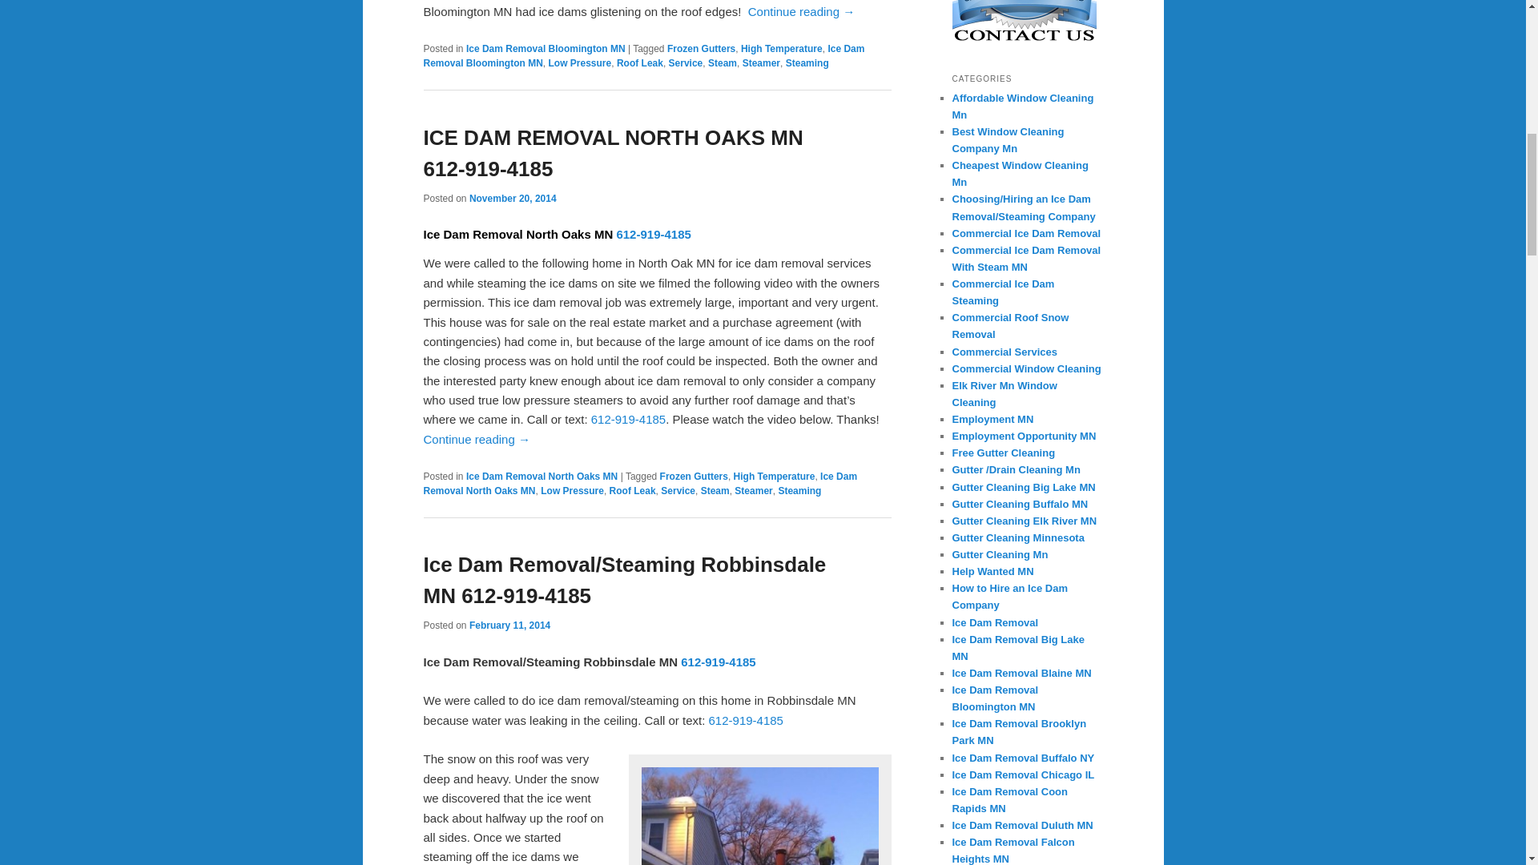  What do you see at coordinates (807, 63) in the screenshot?
I see `Steaming` at bounding box center [807, 63].